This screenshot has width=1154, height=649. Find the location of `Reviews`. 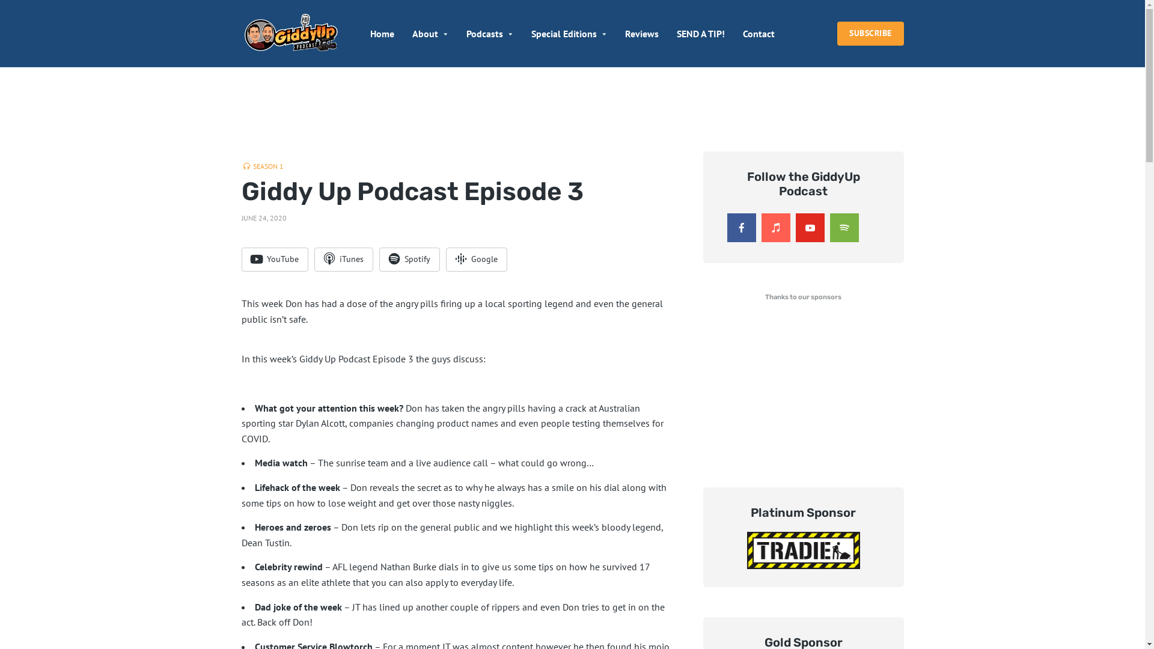

Reviews is located at coordinates (642, 34).